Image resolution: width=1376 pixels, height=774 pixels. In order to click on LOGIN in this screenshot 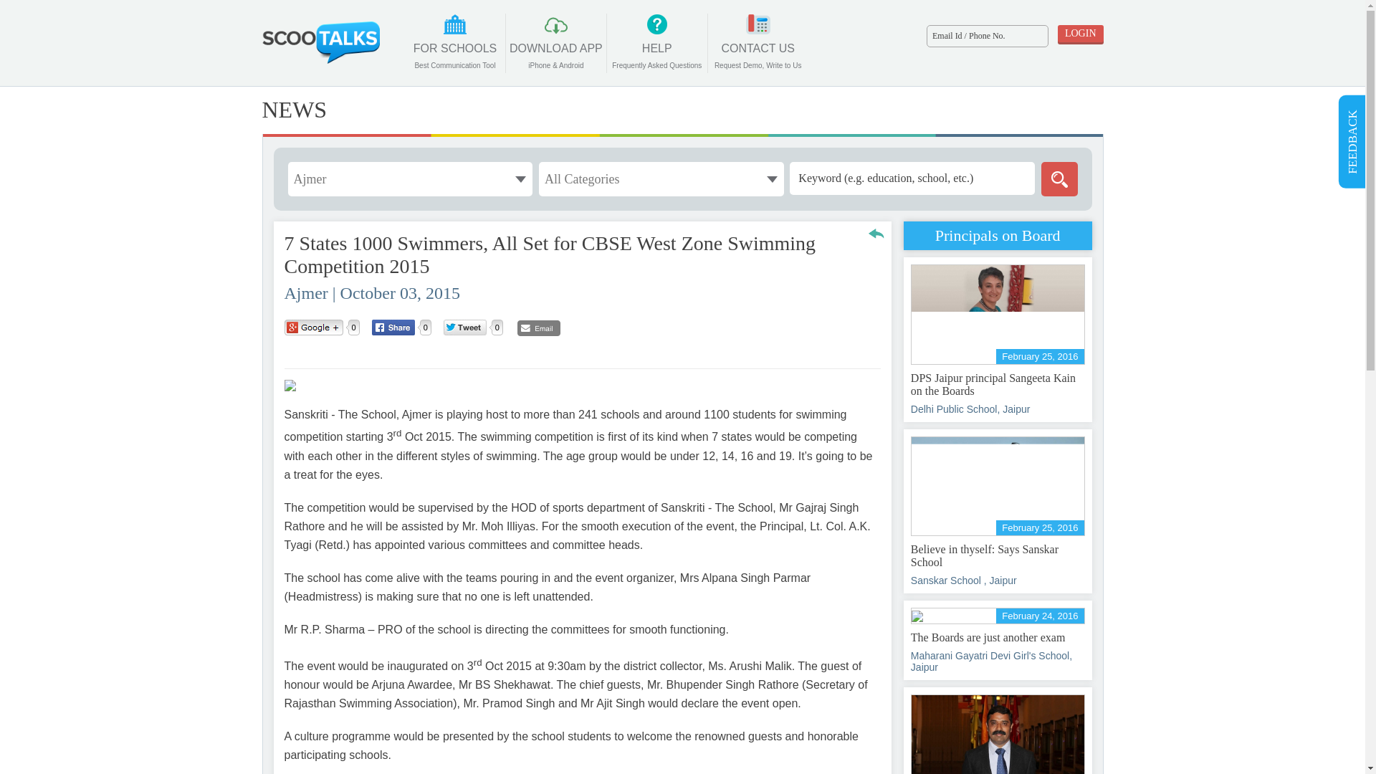, I will do `click(454, 43)`.